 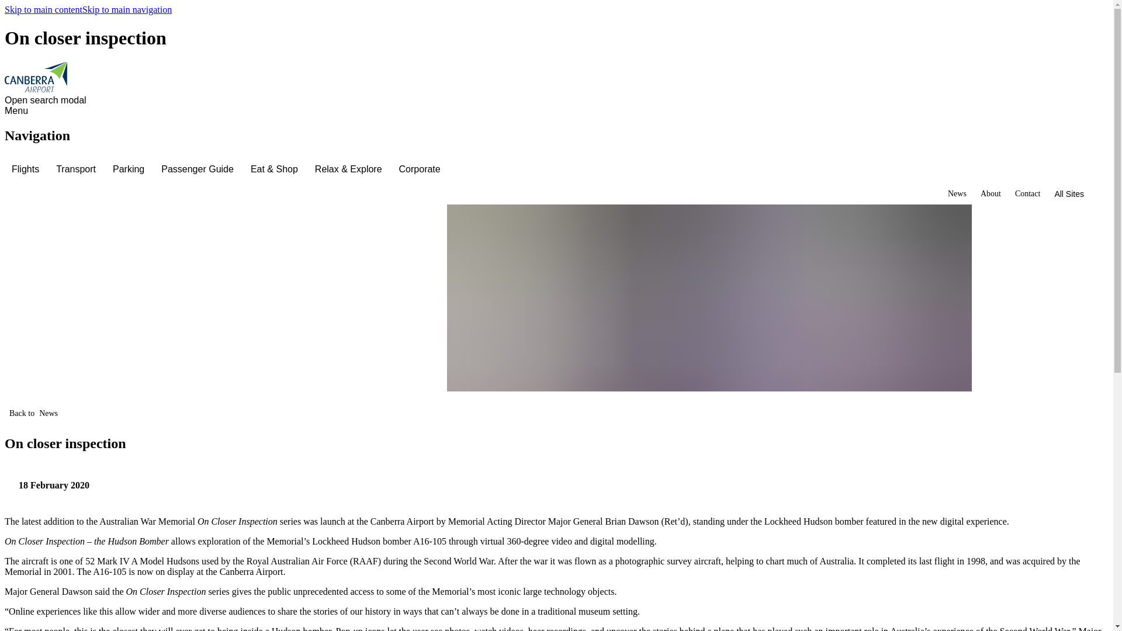 I want to click on Open search modal, so click(x=47, y=100).